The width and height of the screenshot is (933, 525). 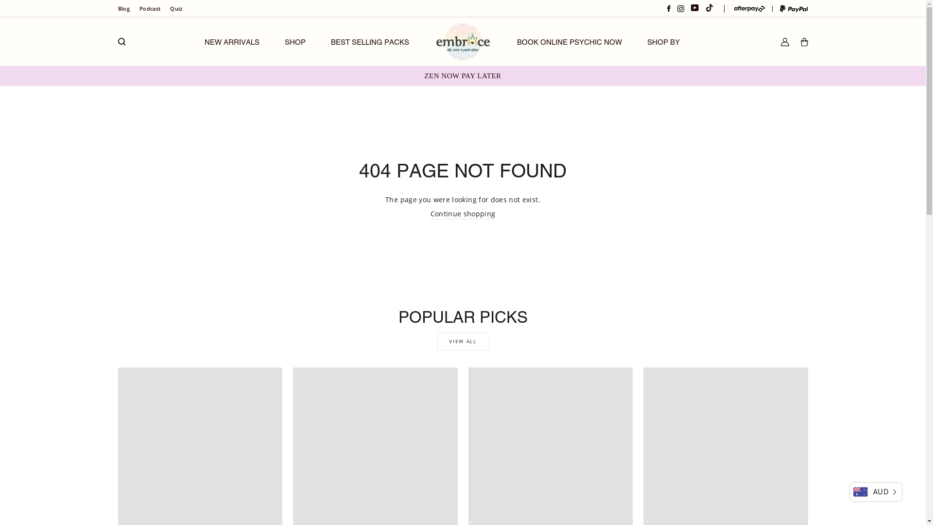 I want to click on BOOK ONLINE PSYCHIC NOW, so click(x=570, y=42).